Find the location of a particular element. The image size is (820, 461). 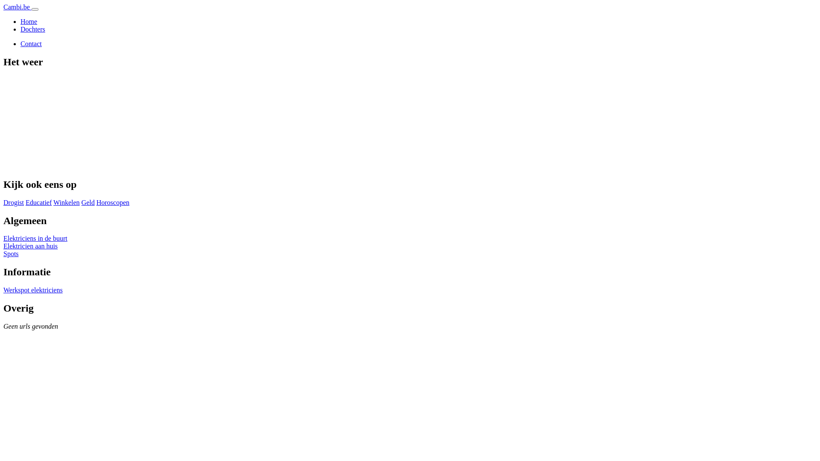

Drogist is located at coordinates (14, 202).